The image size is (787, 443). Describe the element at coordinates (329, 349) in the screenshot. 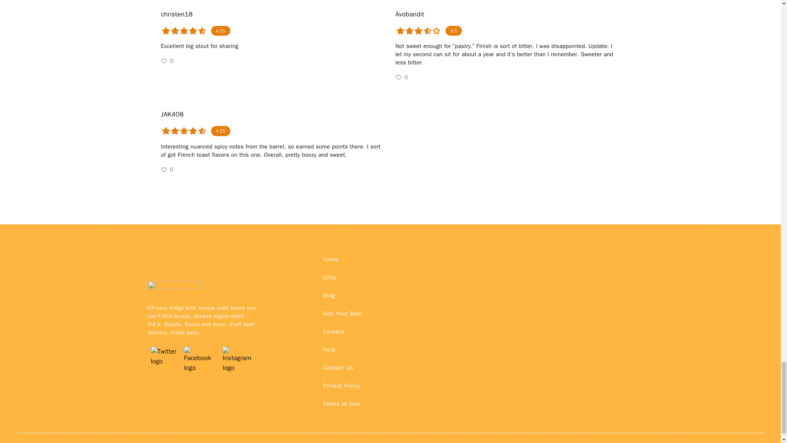

I see `Help` at that location.